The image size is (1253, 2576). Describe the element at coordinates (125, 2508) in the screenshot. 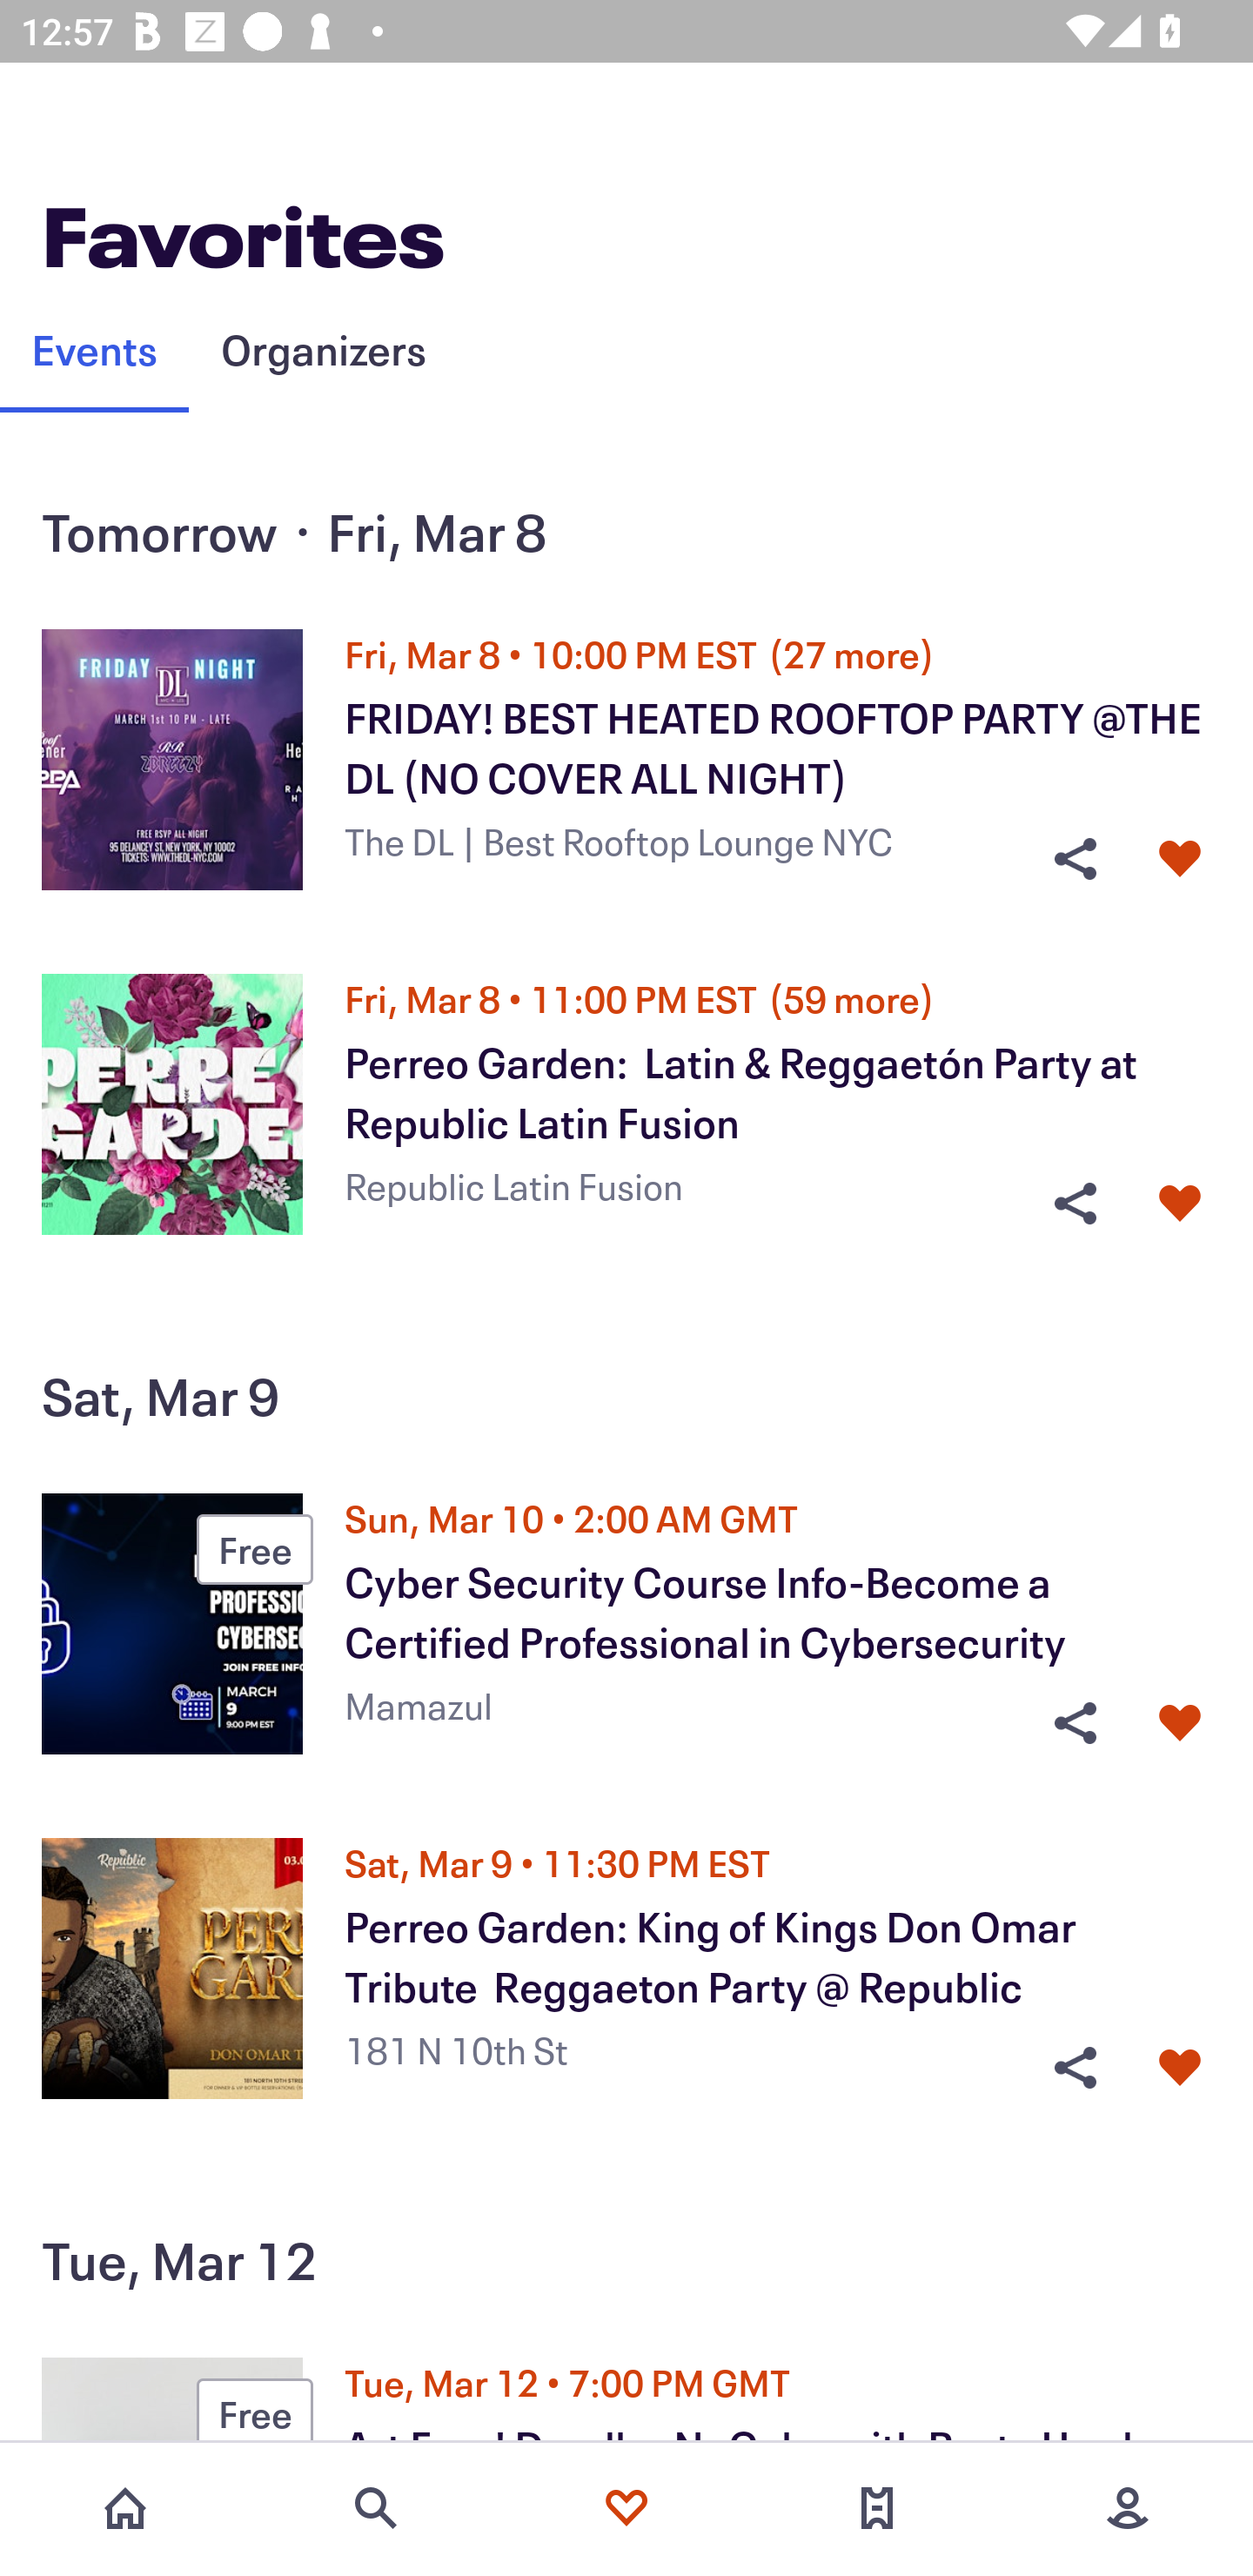

I see `Home` at that location.